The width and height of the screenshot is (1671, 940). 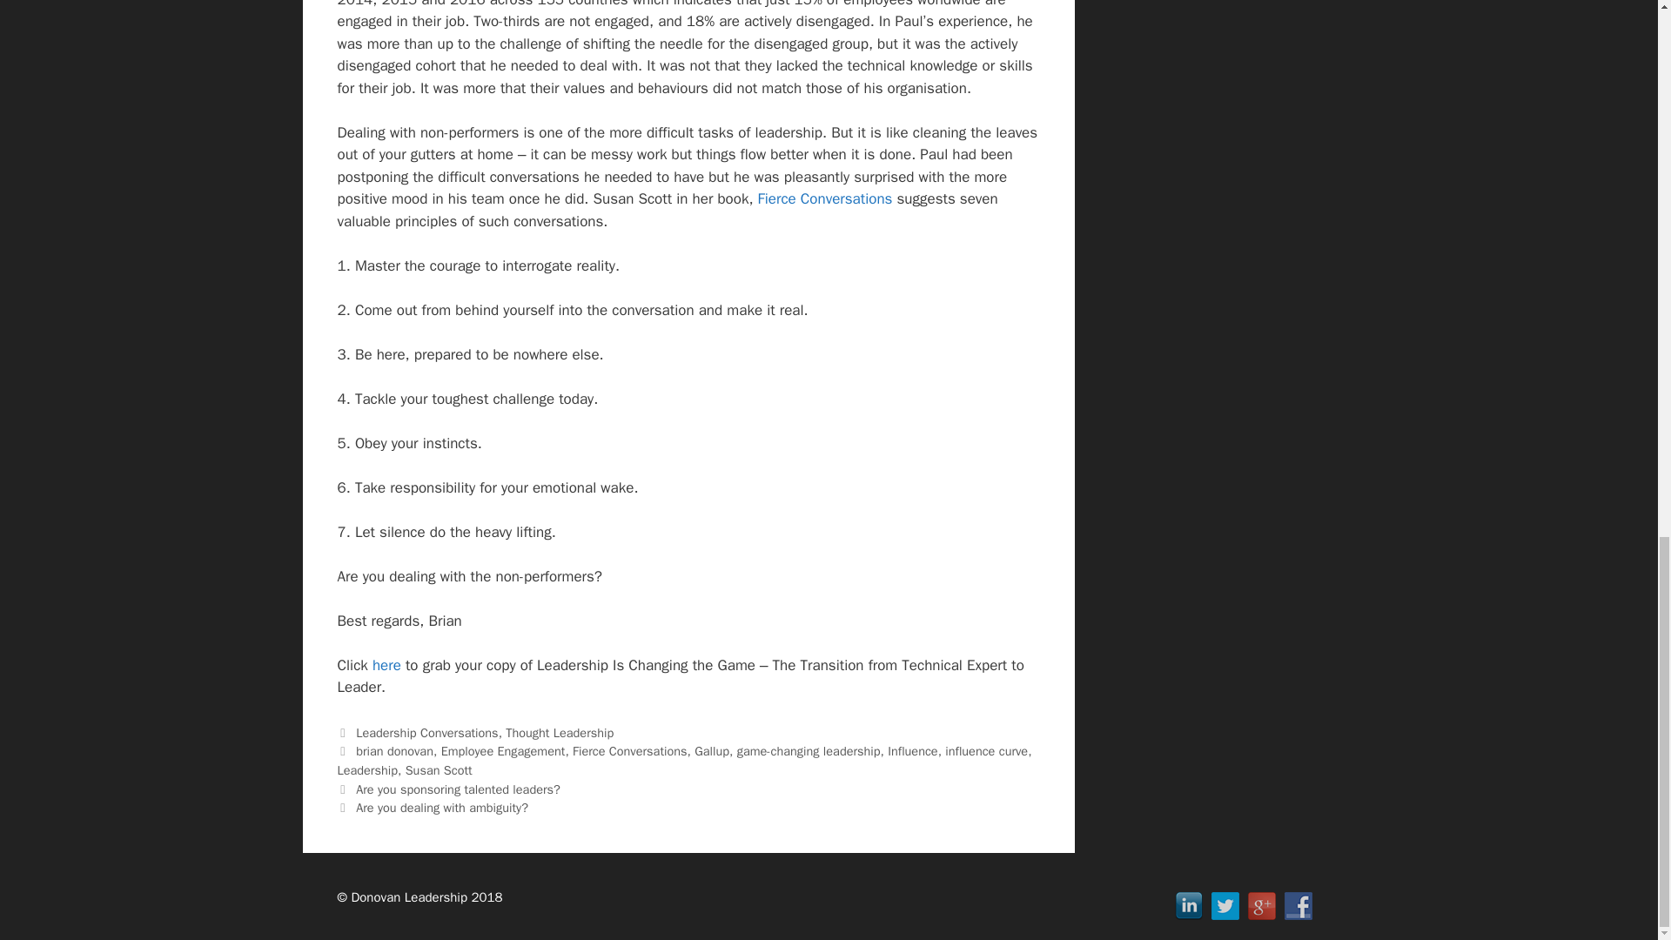 I want to click on Follow Us on Facebook, so click(x=1299, y=905).